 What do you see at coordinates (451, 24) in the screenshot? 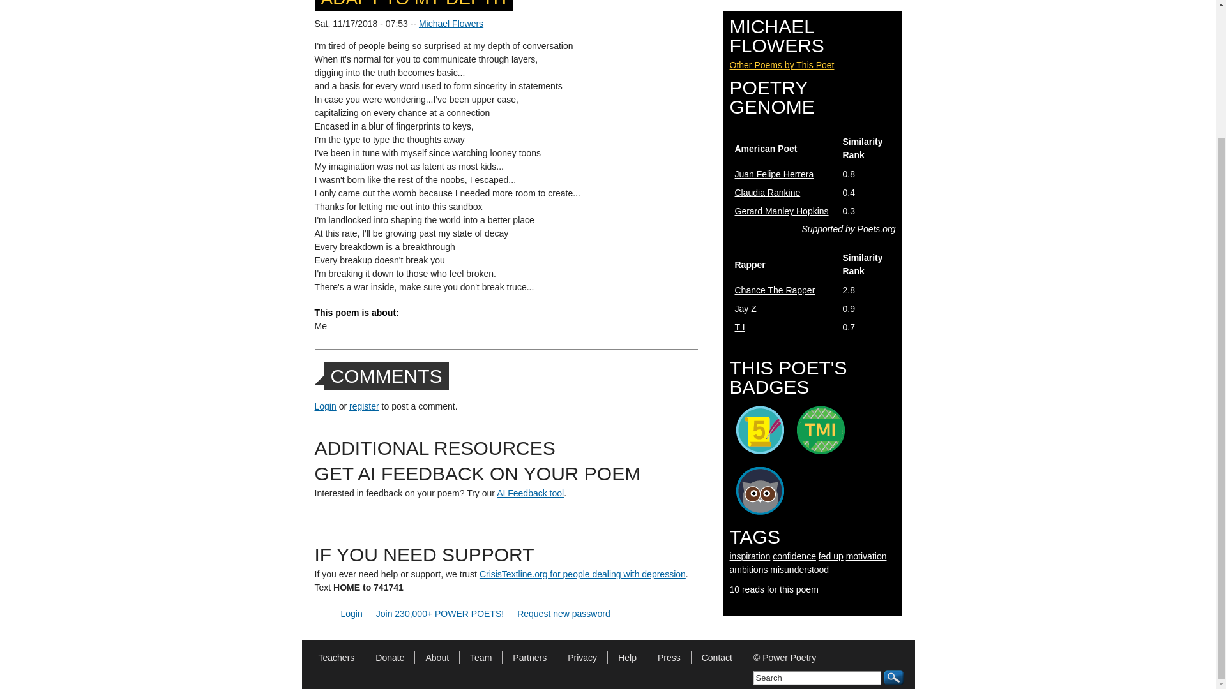
I see `Michael Flowers` at bounding box center [451, 24].